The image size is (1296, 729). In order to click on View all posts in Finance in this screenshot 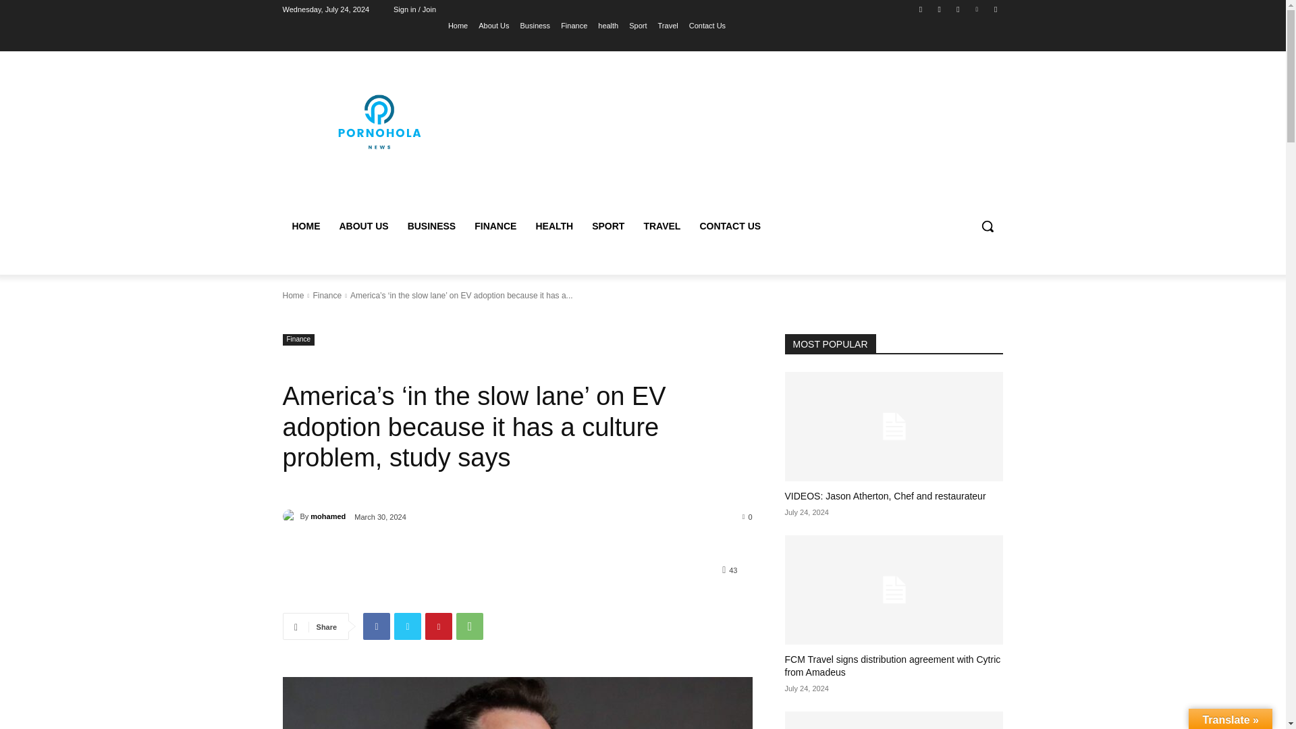, I will do `click(327, 295)`.